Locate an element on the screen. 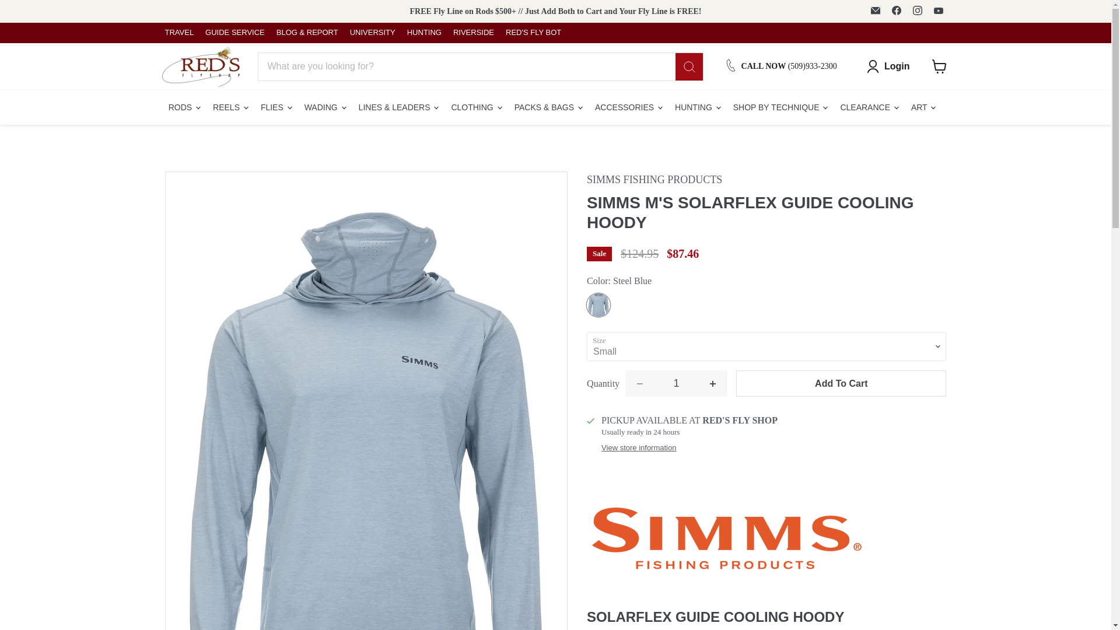 Image resolution: width=1120 pixels, height=630 pixels. Login is located at coordinates (888, 66).